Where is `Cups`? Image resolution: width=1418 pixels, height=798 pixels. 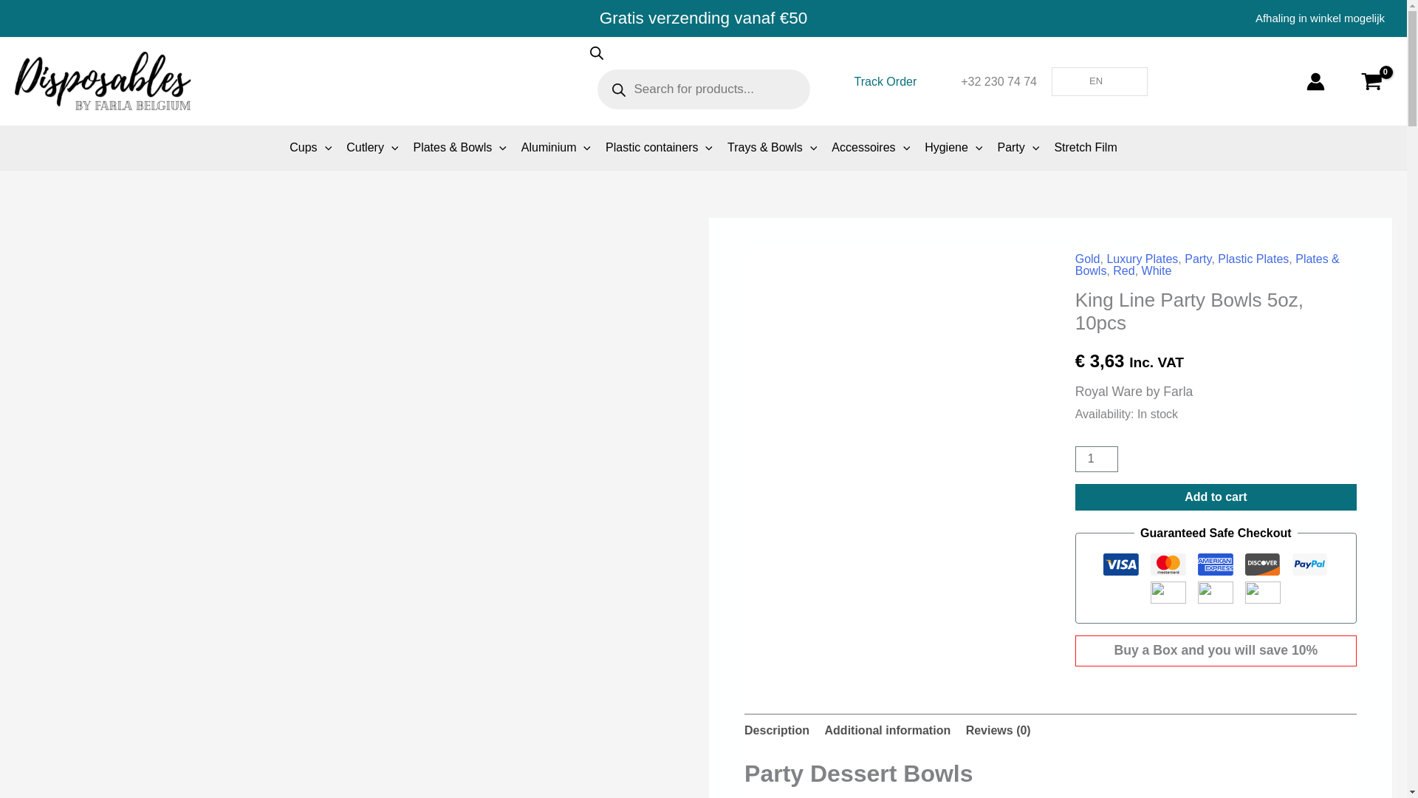
Cups is located at coordinates (310, 147).